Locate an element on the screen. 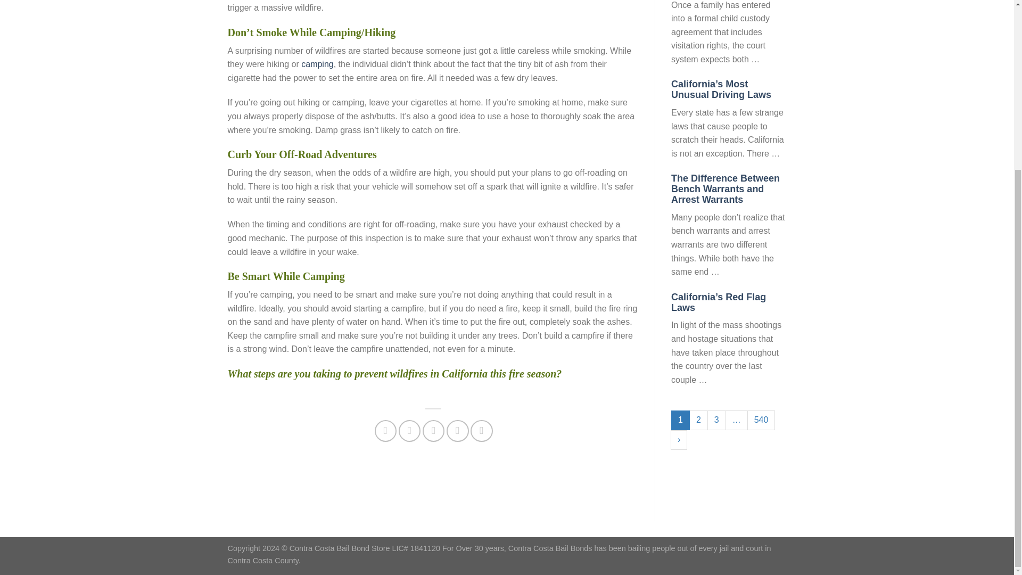 This screenshot has width=1022, height=575. 3 is located at coordinates (716, 420).